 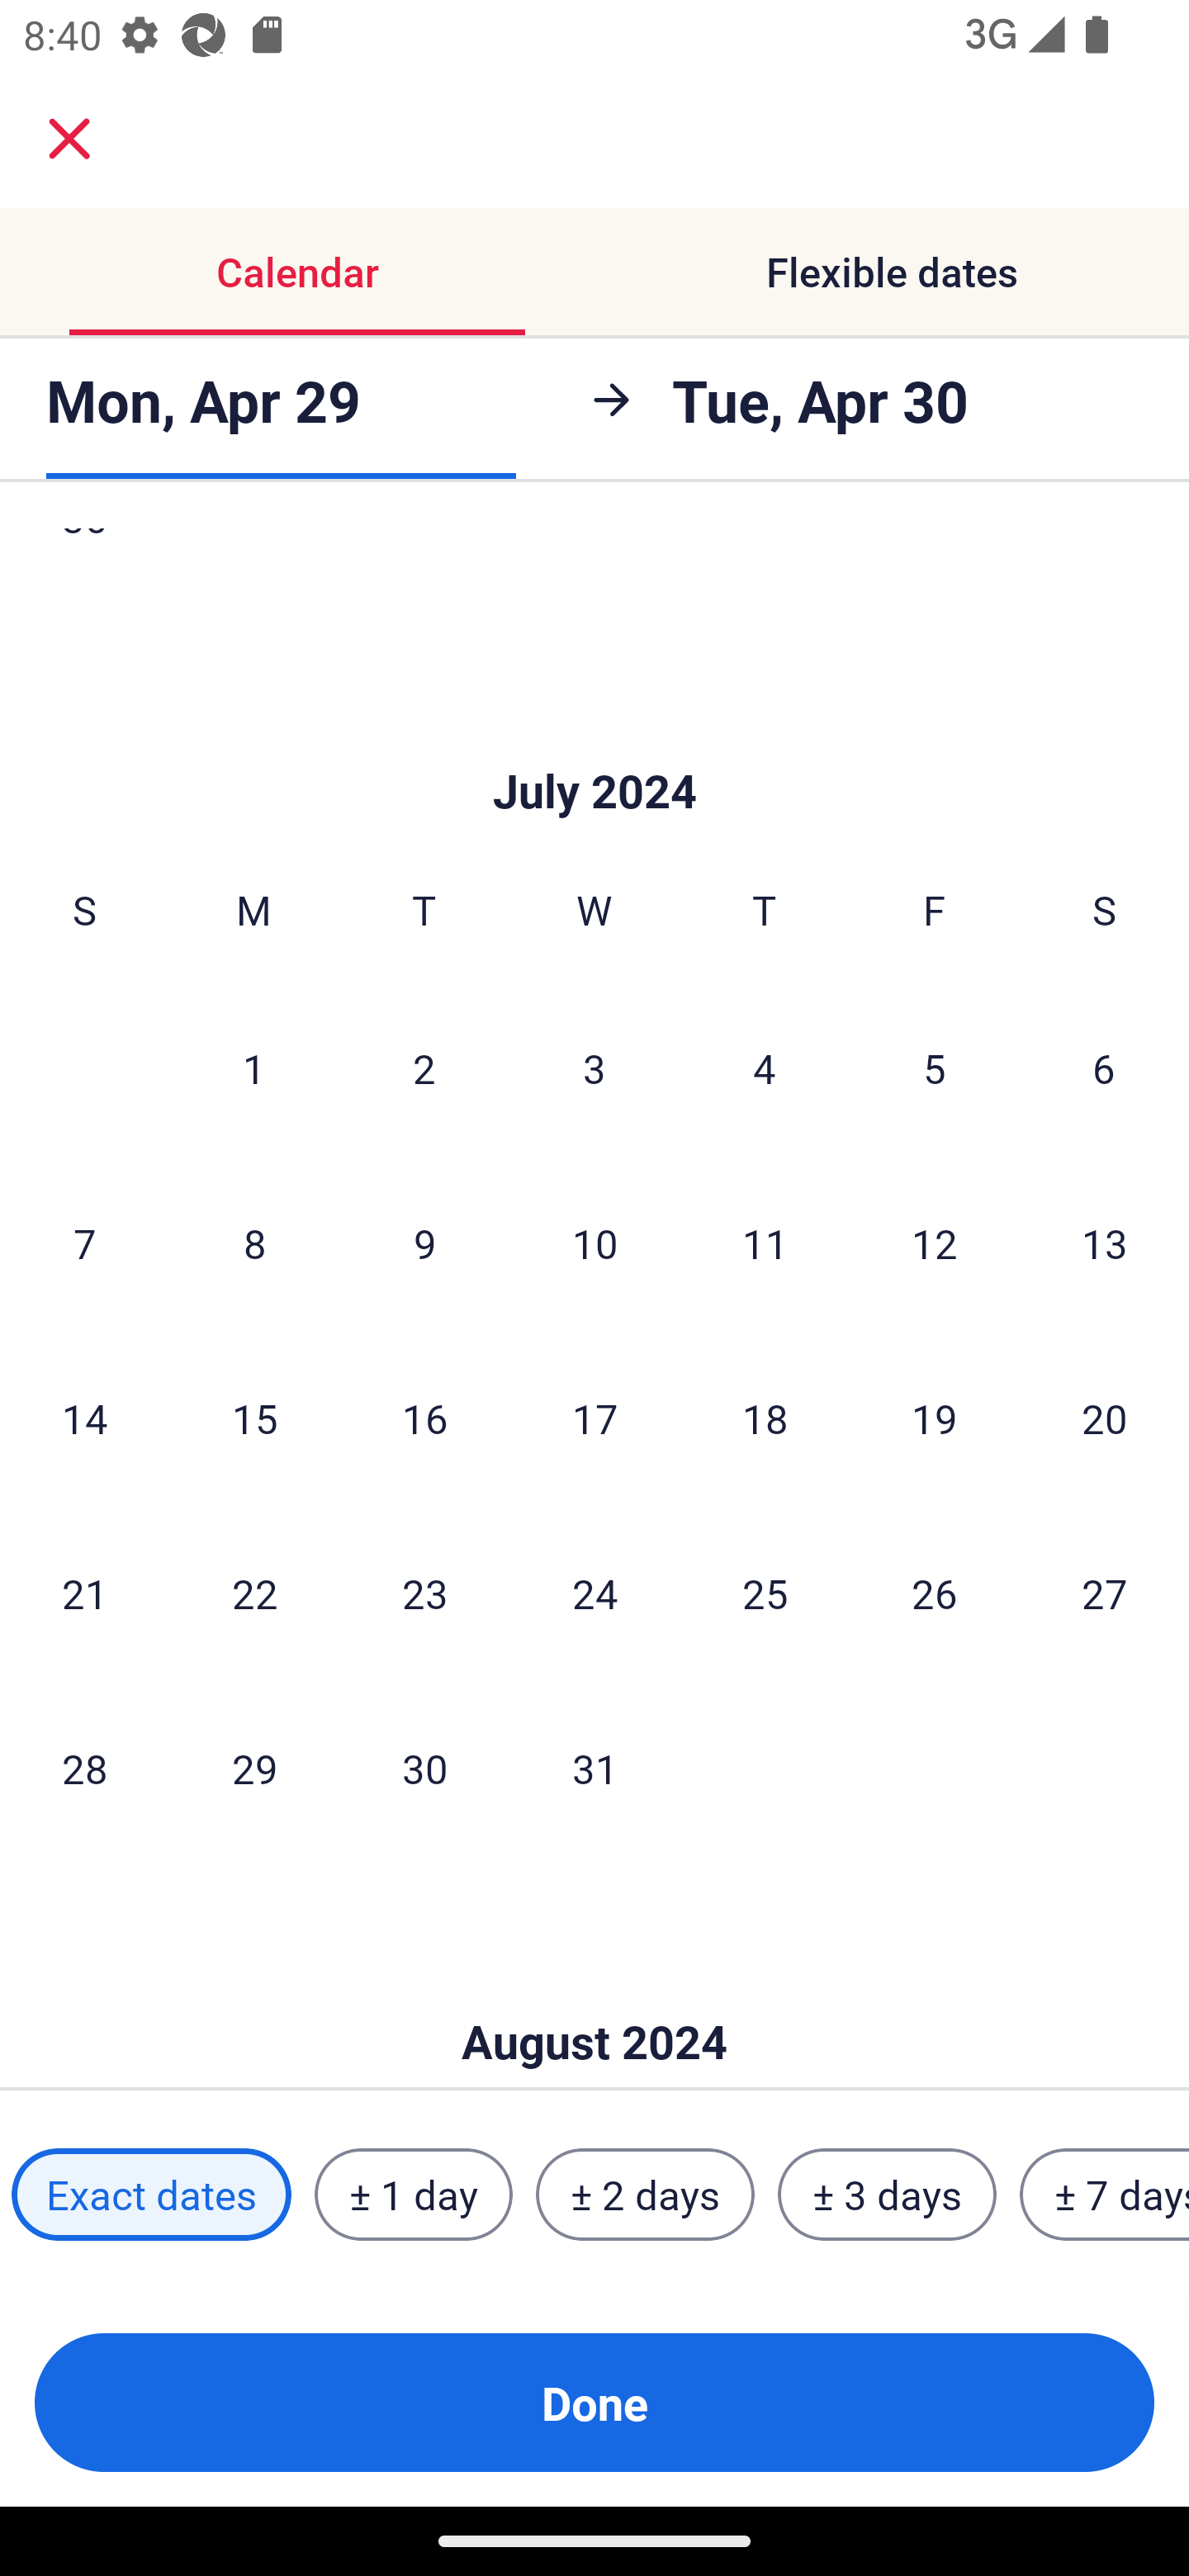 I want to click on 10 Wednesday, July 10, 2024, so click(x=594, y=1243).